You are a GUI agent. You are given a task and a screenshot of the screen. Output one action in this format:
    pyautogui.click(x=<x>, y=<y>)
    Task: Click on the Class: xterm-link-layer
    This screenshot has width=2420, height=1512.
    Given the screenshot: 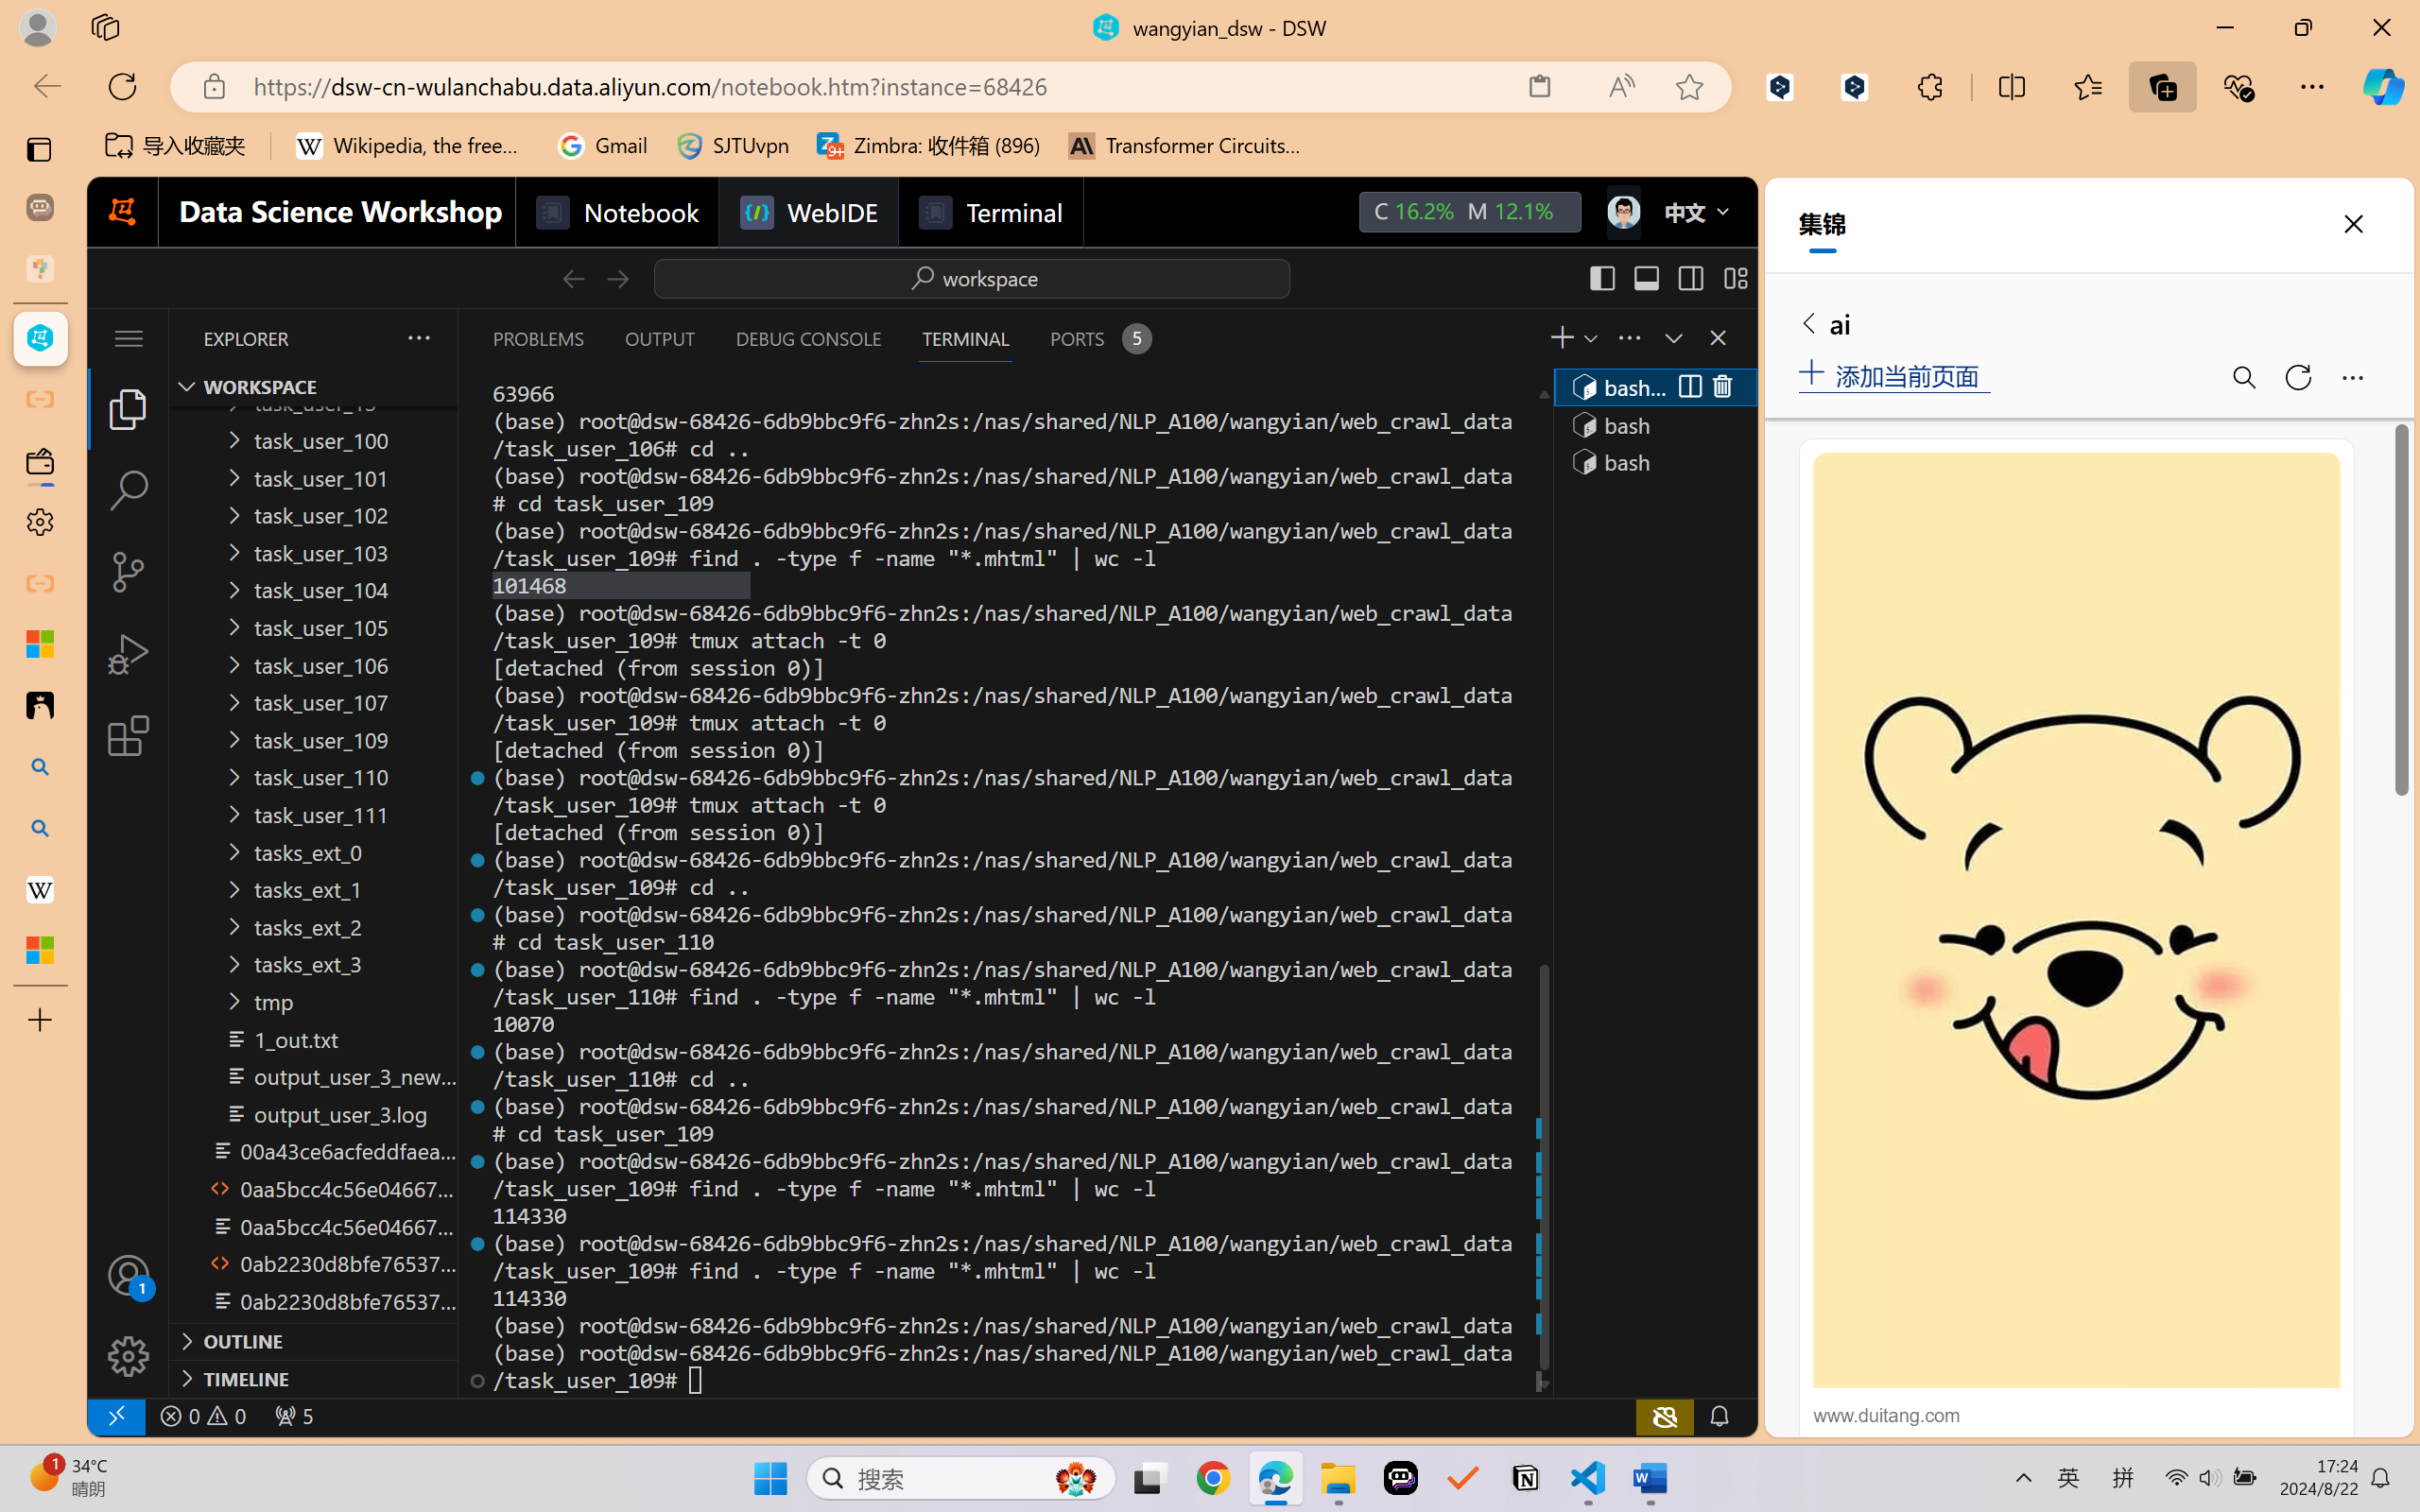 What is the action you would take?
    pyautogui.click(x=1002, y=886)
    